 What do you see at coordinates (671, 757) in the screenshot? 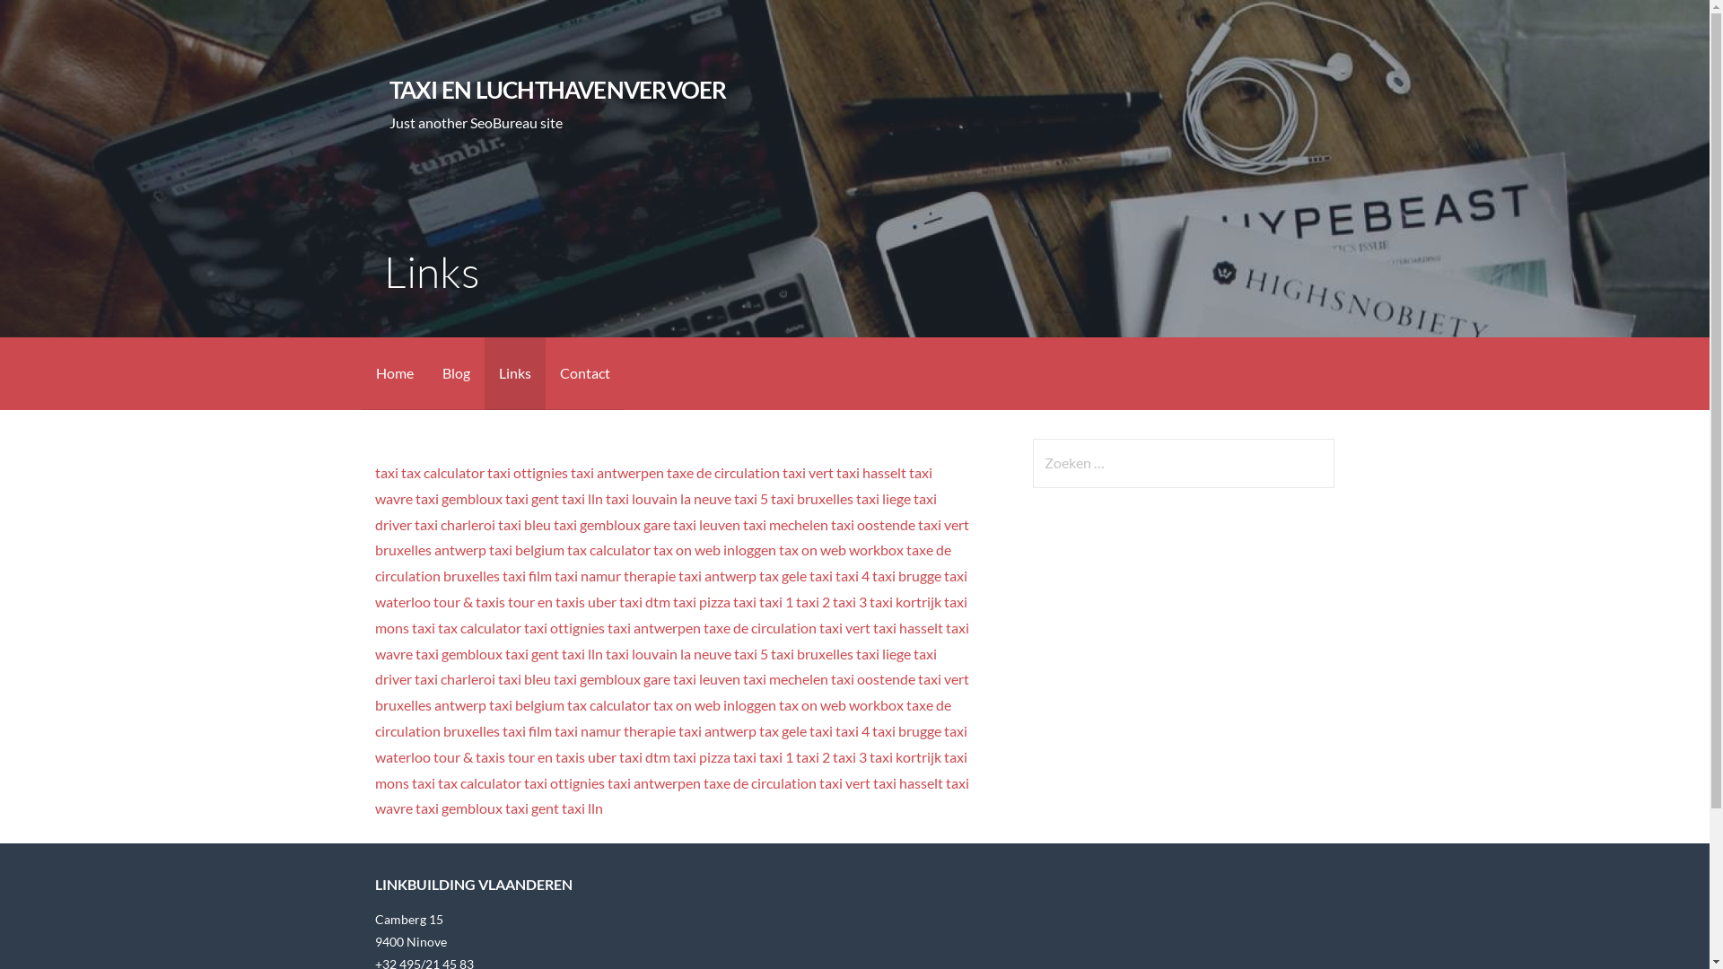
I see `dtm taxi` at bounding box center [671, 757].